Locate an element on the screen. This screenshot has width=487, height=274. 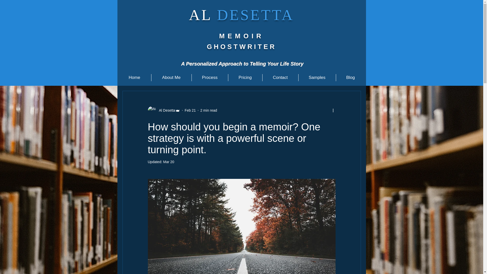
Process is located at coordinates (210, 77).